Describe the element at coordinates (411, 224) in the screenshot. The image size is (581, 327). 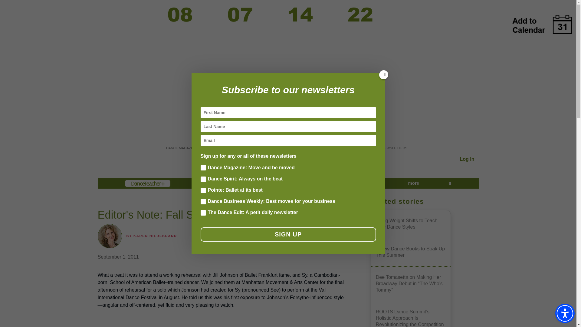
I see `Using Weight Shifts to Teach New Dance Styles` at that location.